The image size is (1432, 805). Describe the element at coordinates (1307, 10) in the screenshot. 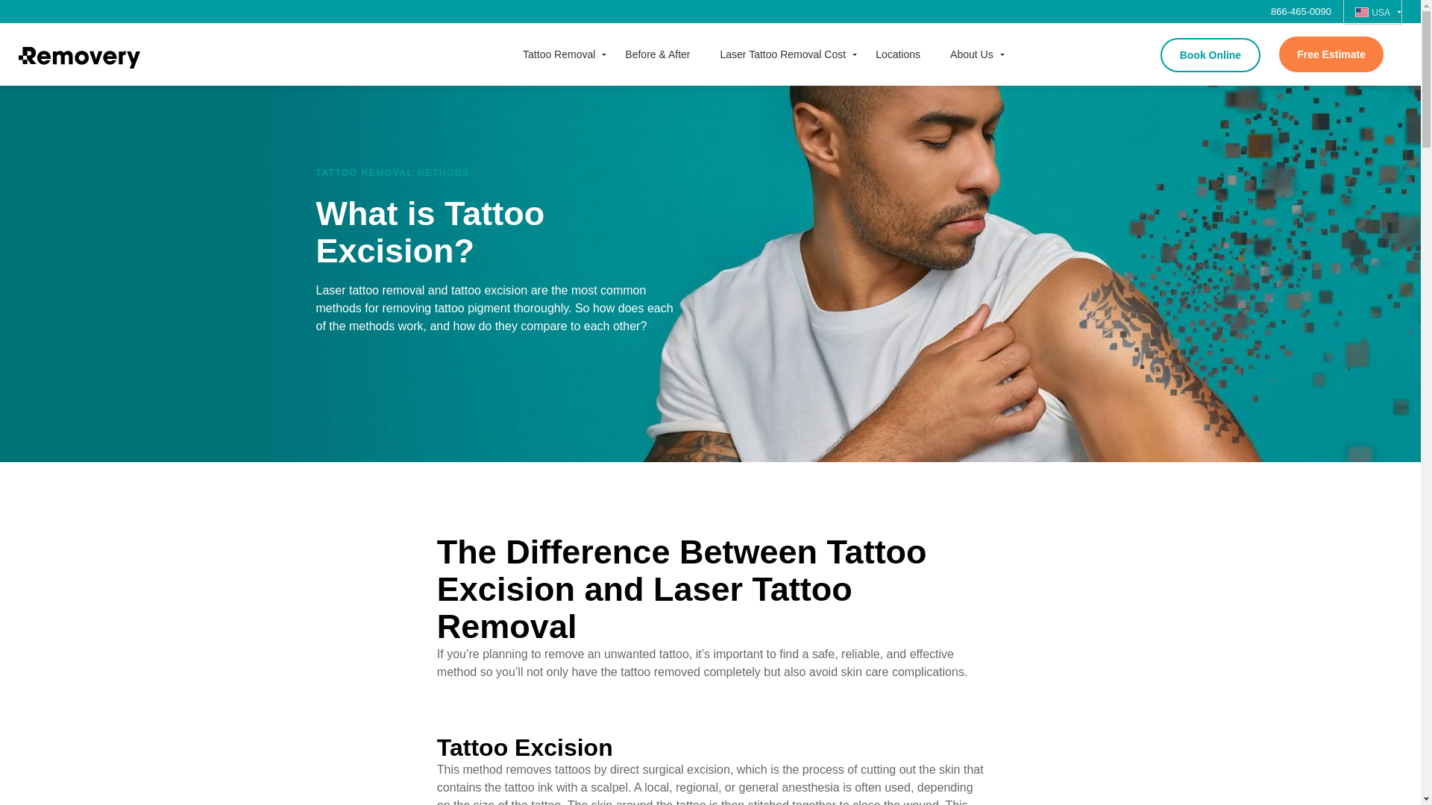

I see `866-465-0090` at that location.